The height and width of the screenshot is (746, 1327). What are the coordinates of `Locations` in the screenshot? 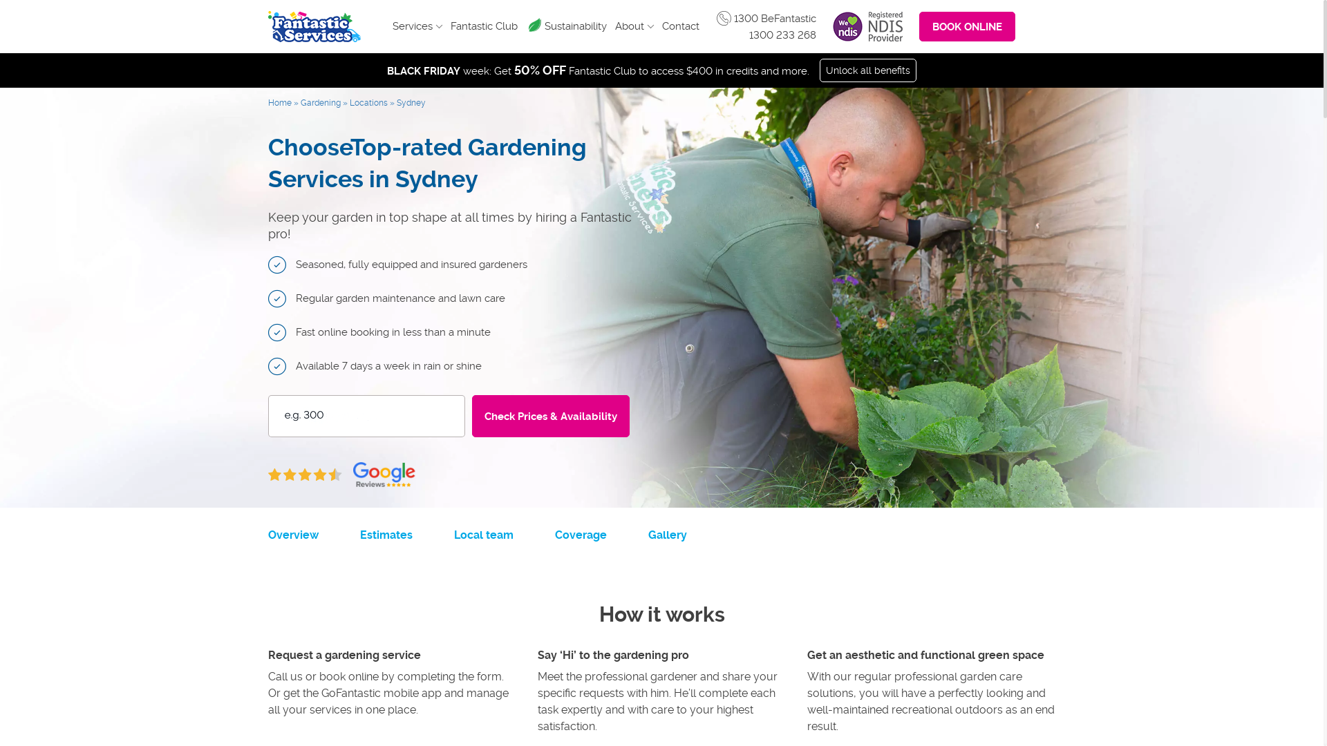 It's located at (369, 102).